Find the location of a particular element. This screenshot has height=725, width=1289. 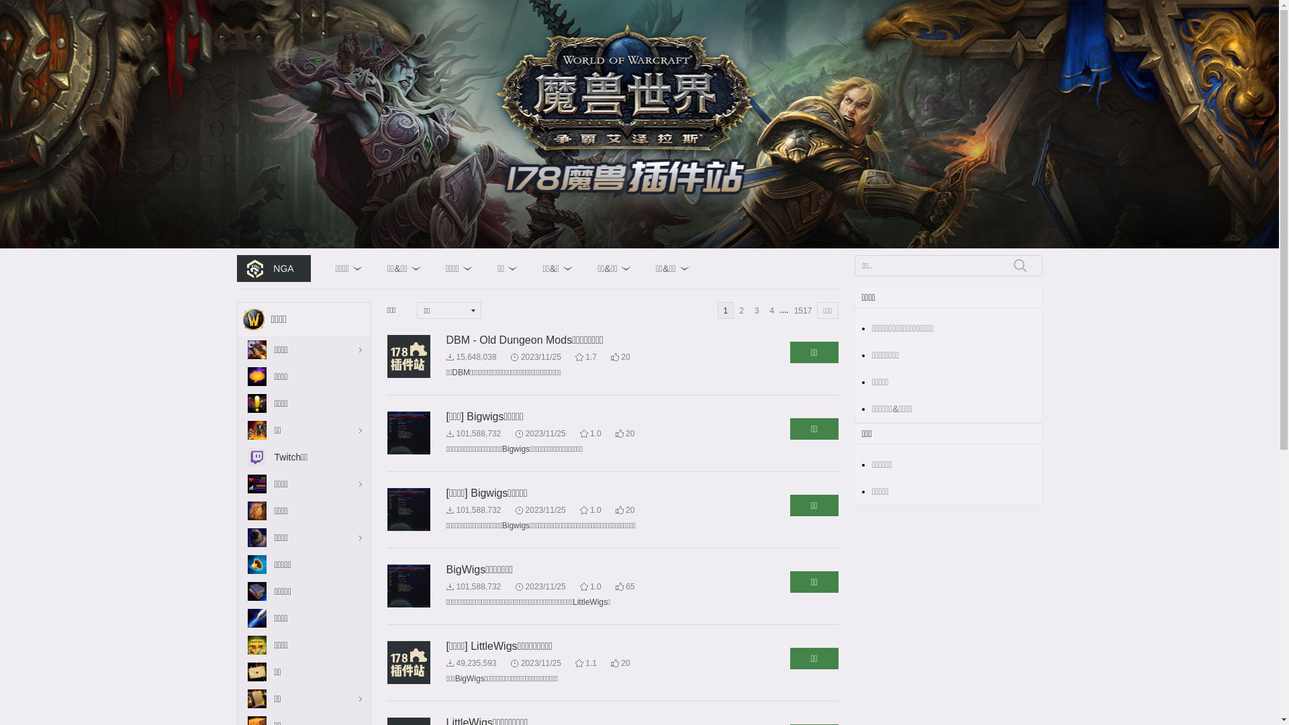

4 is located at coordinates (772, 310).